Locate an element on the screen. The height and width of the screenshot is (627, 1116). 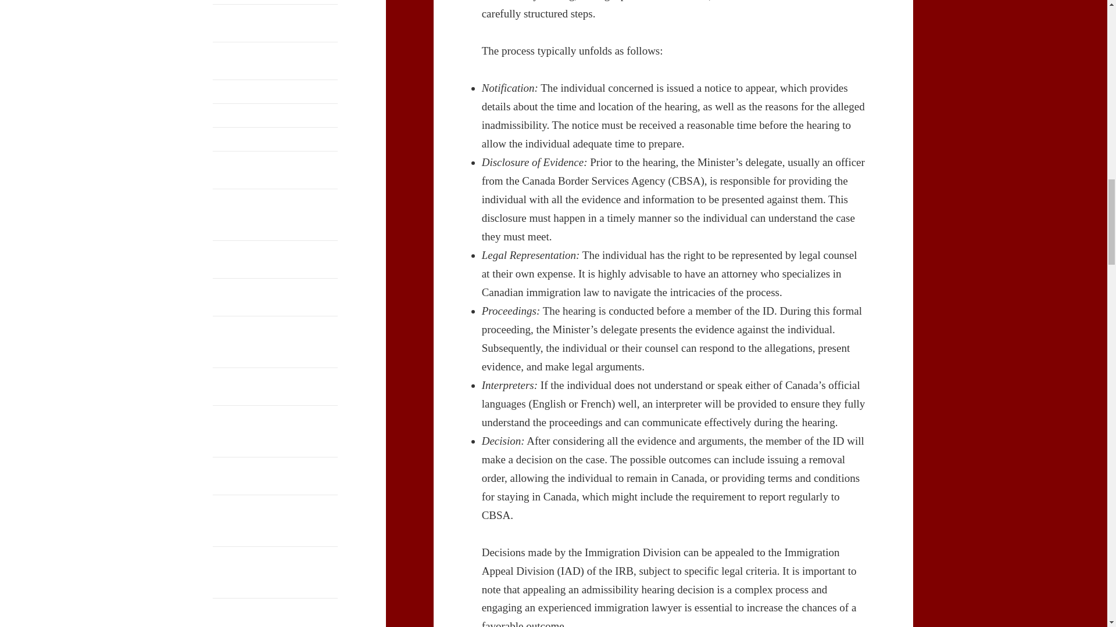
Humanitarian and Compassionate Applications is located at coordinates (276, 297).